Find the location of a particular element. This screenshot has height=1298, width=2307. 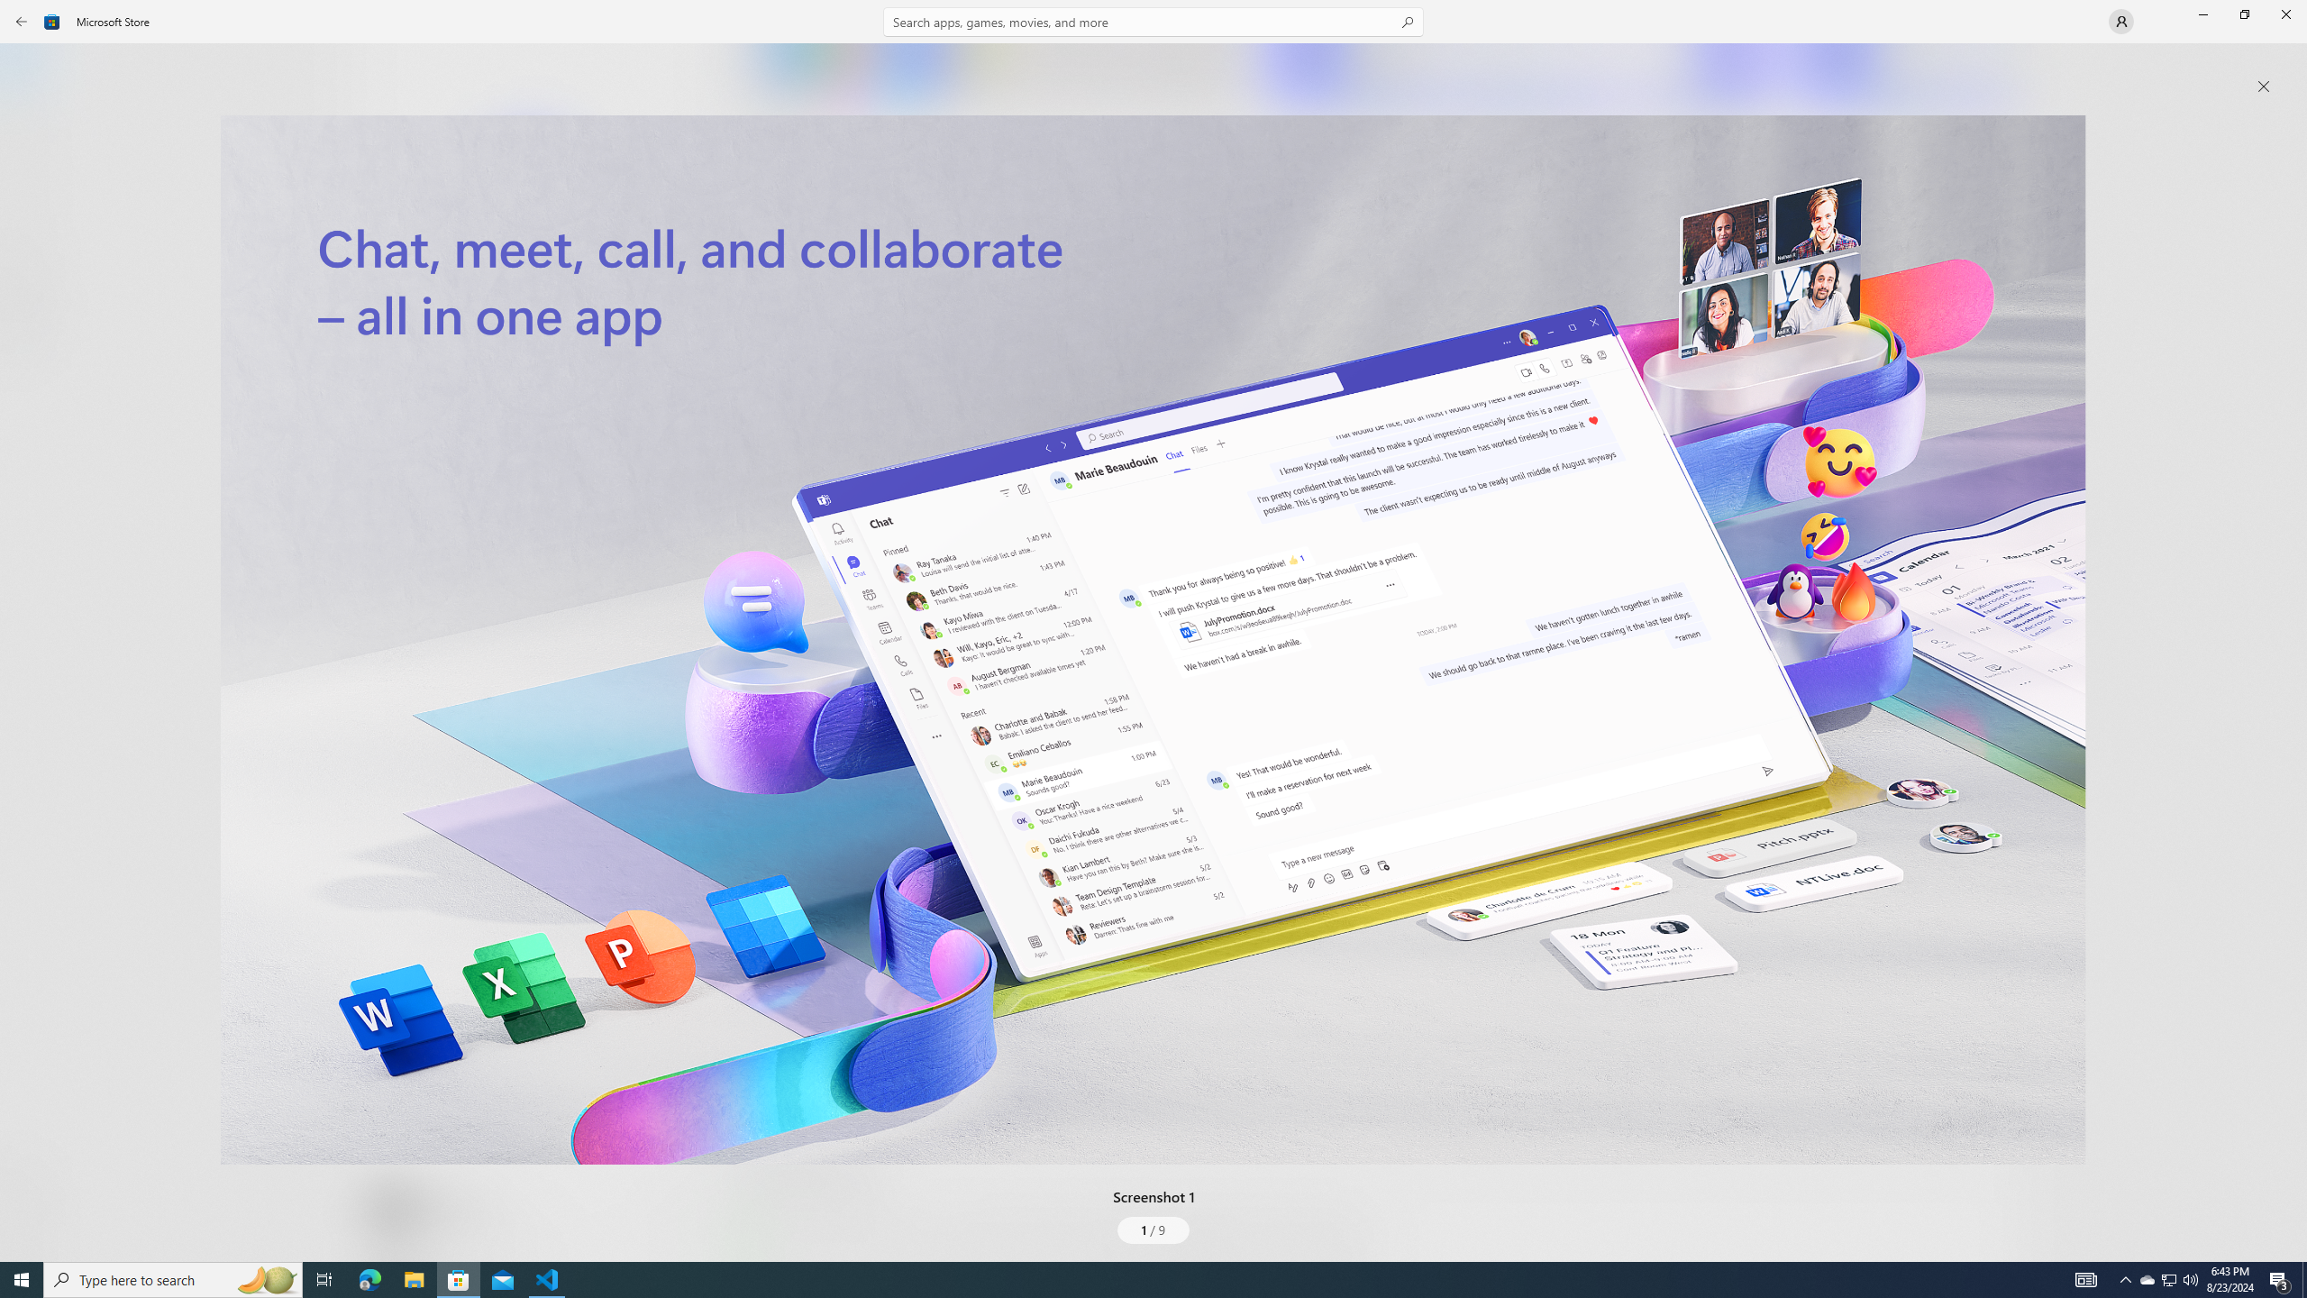

Search is located at coordinates (1153, 22).